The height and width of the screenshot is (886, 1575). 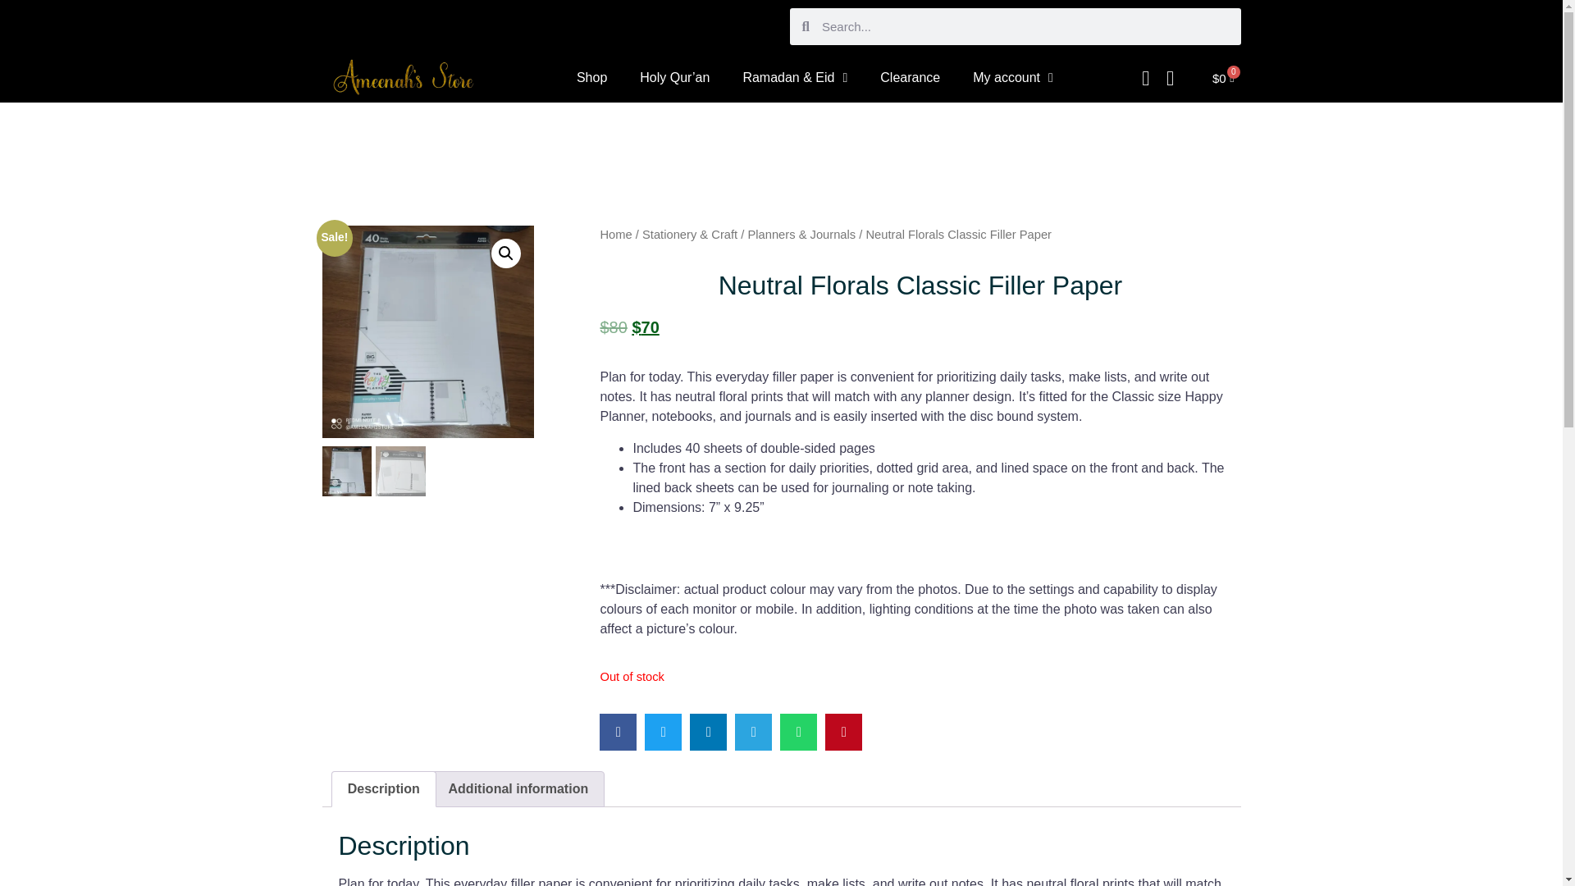 What do you see at coordinates (640, 331) in the screenshot?
I see `Florals Classic Filler Paper` at bounding box center [640, 331].